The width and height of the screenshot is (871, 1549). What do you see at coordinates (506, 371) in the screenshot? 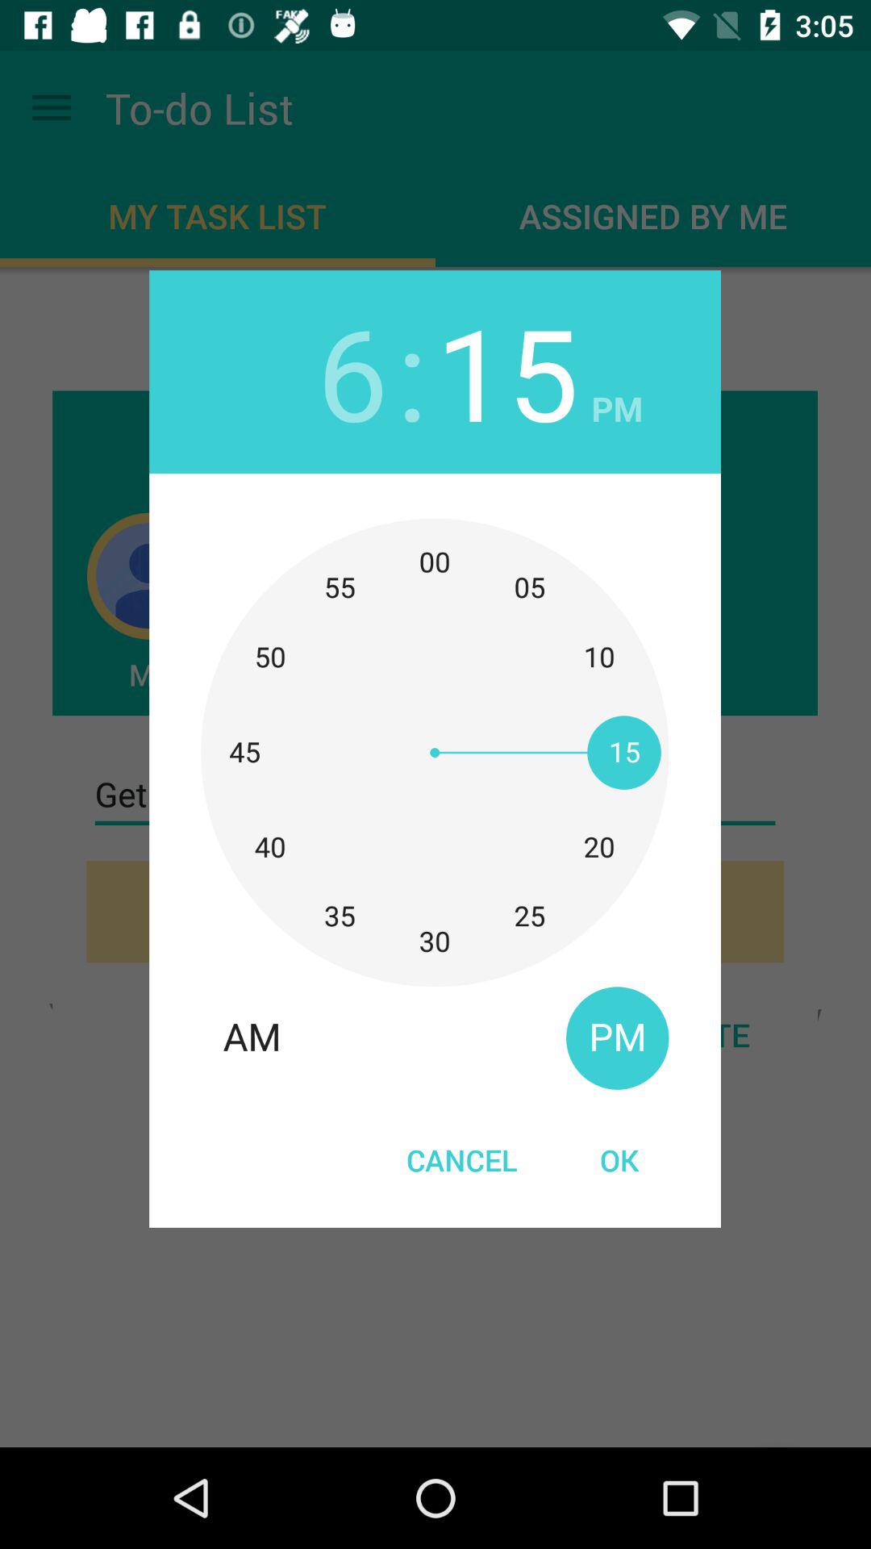
I see `turn off item next to the : item` at bounding box center [506, 371].